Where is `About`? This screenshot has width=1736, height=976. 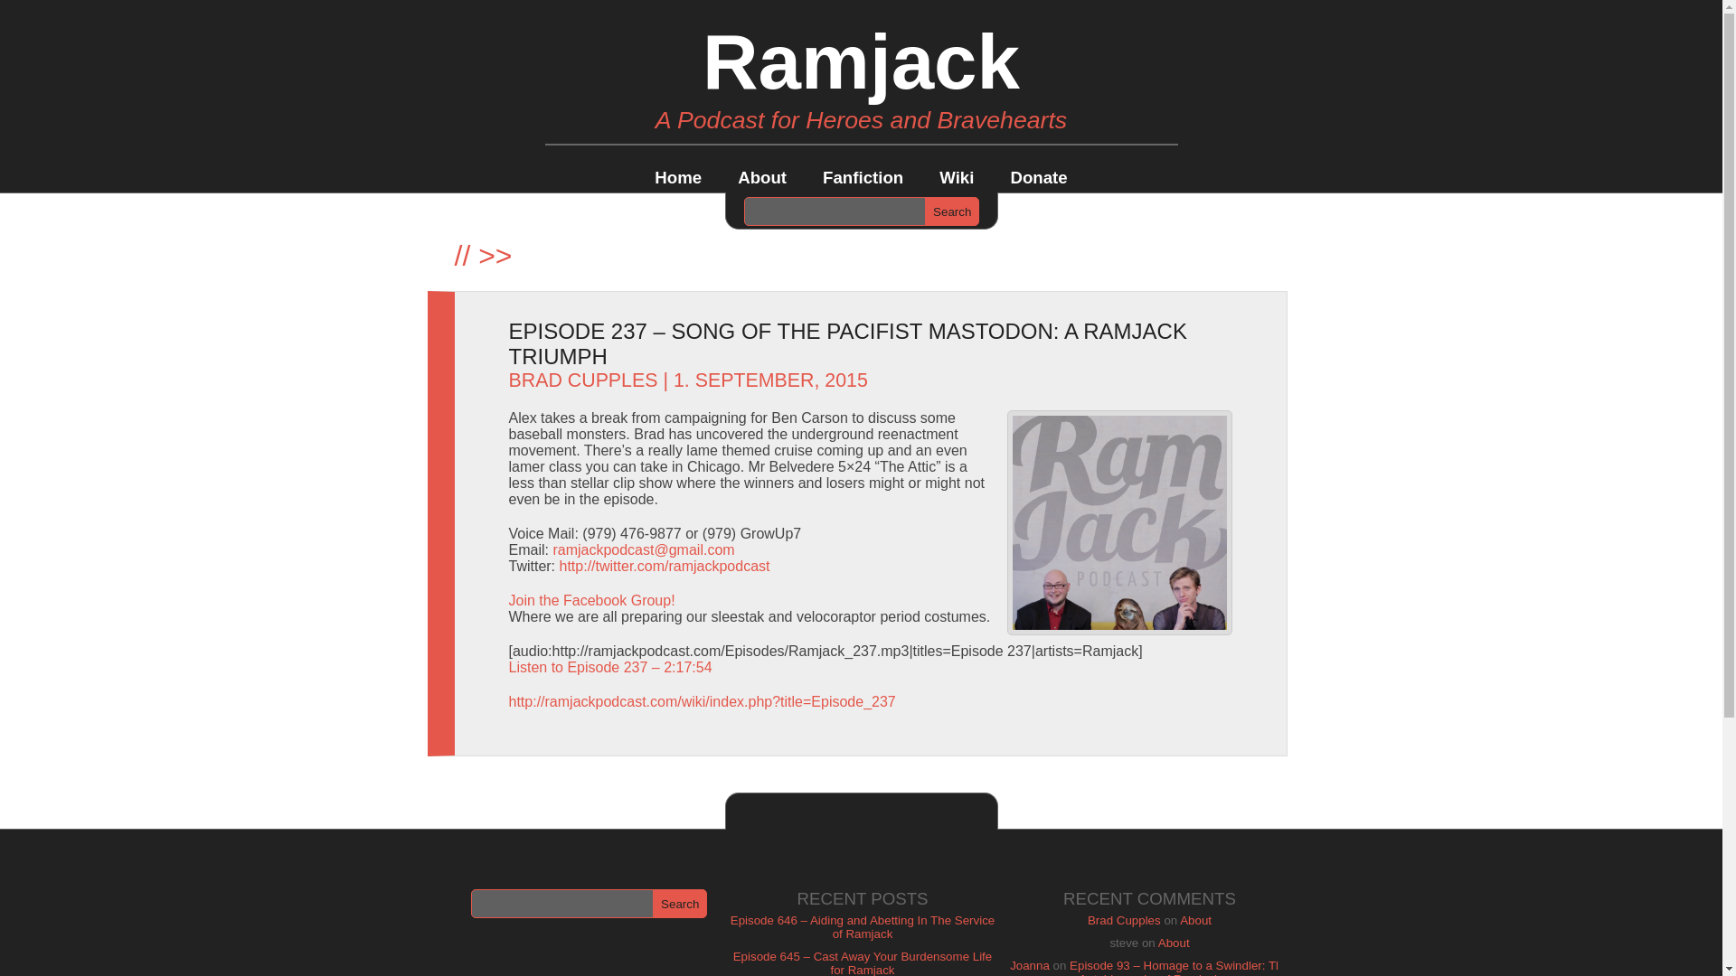
About is located at coordinates (1195, 920).